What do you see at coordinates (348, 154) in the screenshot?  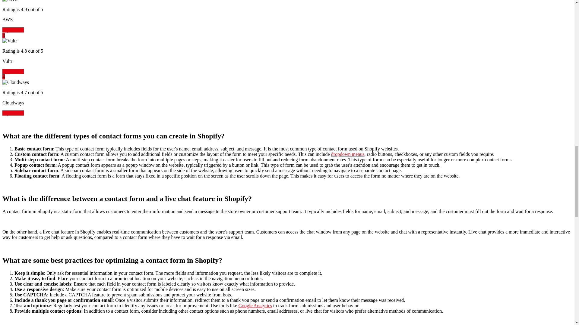 I see `dropdown menus` at bounding box center [348, 154].